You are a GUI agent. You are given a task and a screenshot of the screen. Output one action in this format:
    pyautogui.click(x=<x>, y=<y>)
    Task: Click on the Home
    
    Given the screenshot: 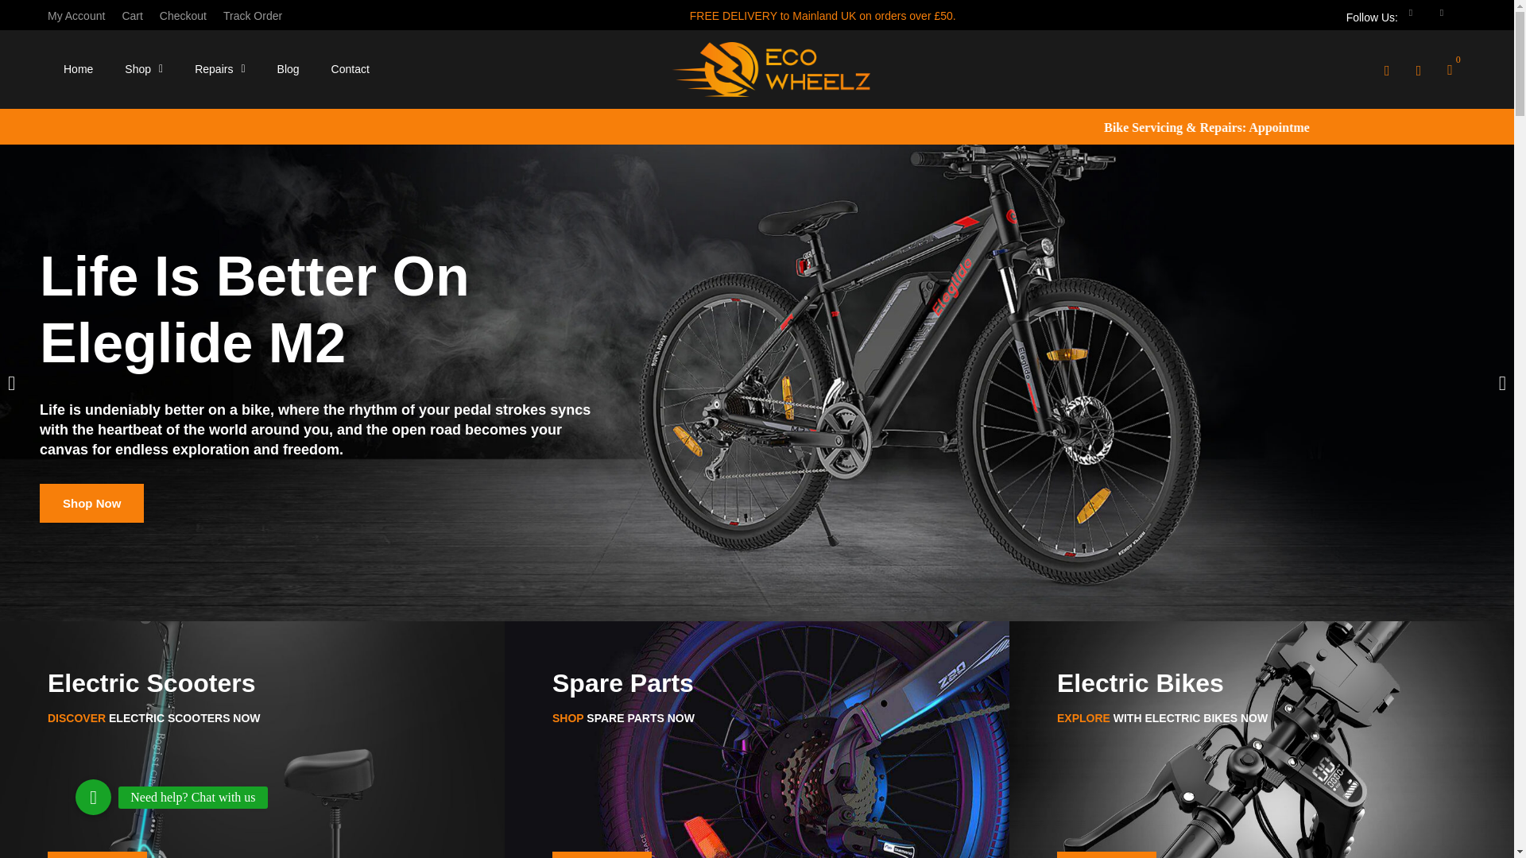 What is the action you would take?
    pyautogui.click(x=78, y=68)
    